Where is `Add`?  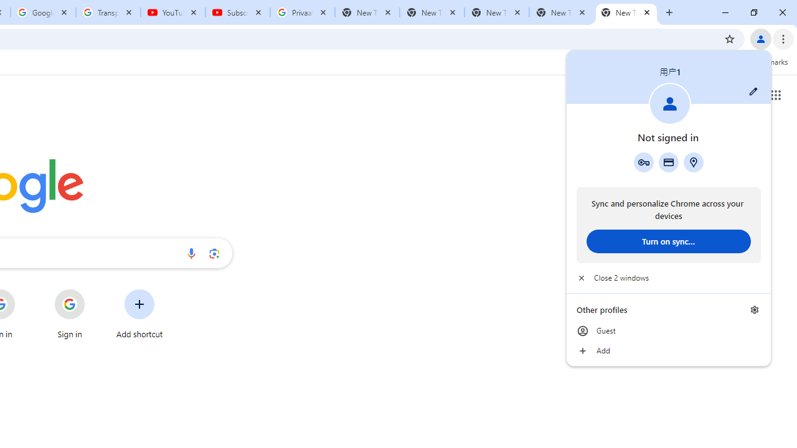
Add is located at coordinates (669, 351).